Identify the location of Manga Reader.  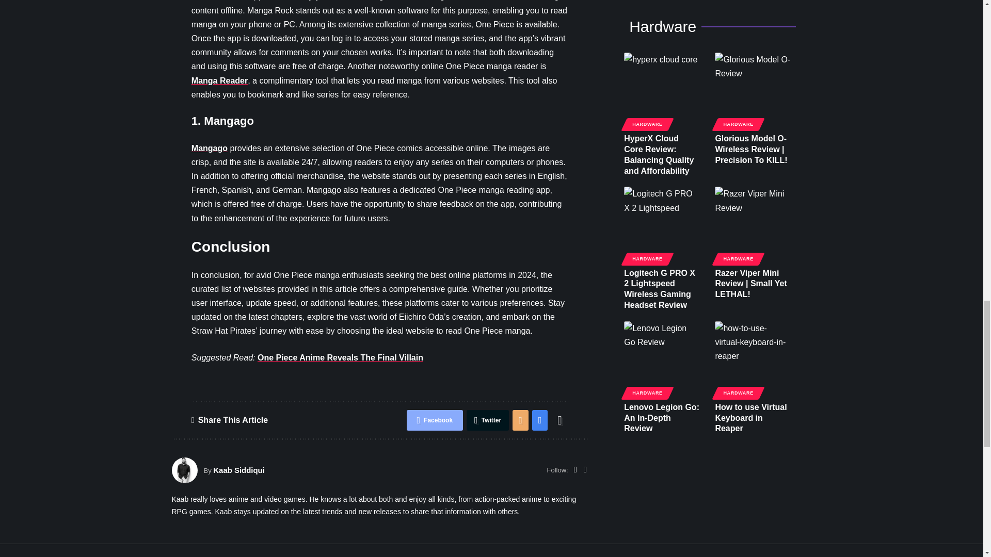
(219, 80).